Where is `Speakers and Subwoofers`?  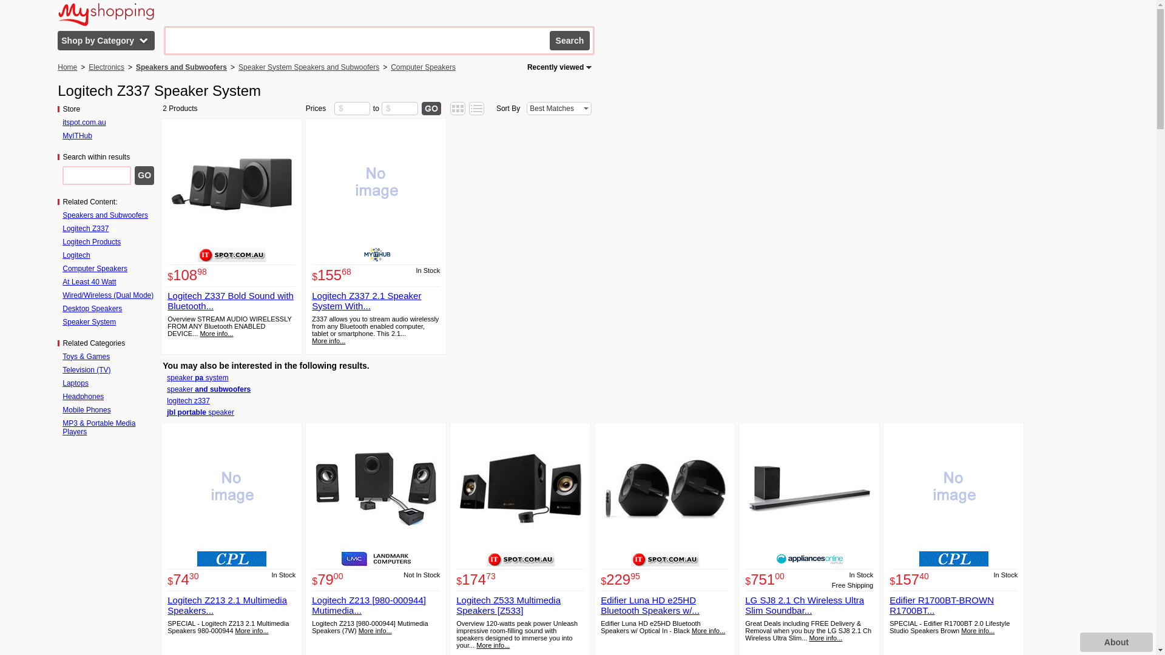 Speakers and Subwoofers is located at coordinates (181, 67).